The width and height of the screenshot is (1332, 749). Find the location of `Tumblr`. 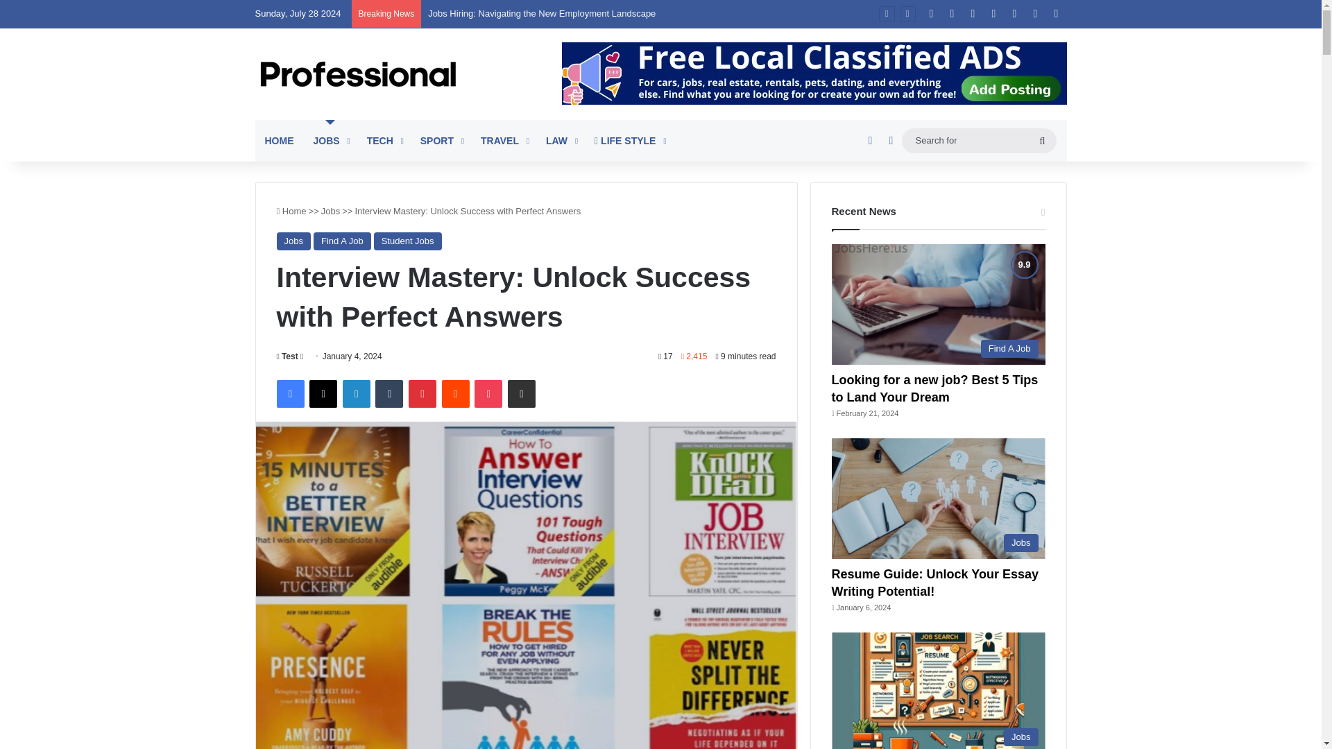

Tumblr is located at coordinates (389, 393).